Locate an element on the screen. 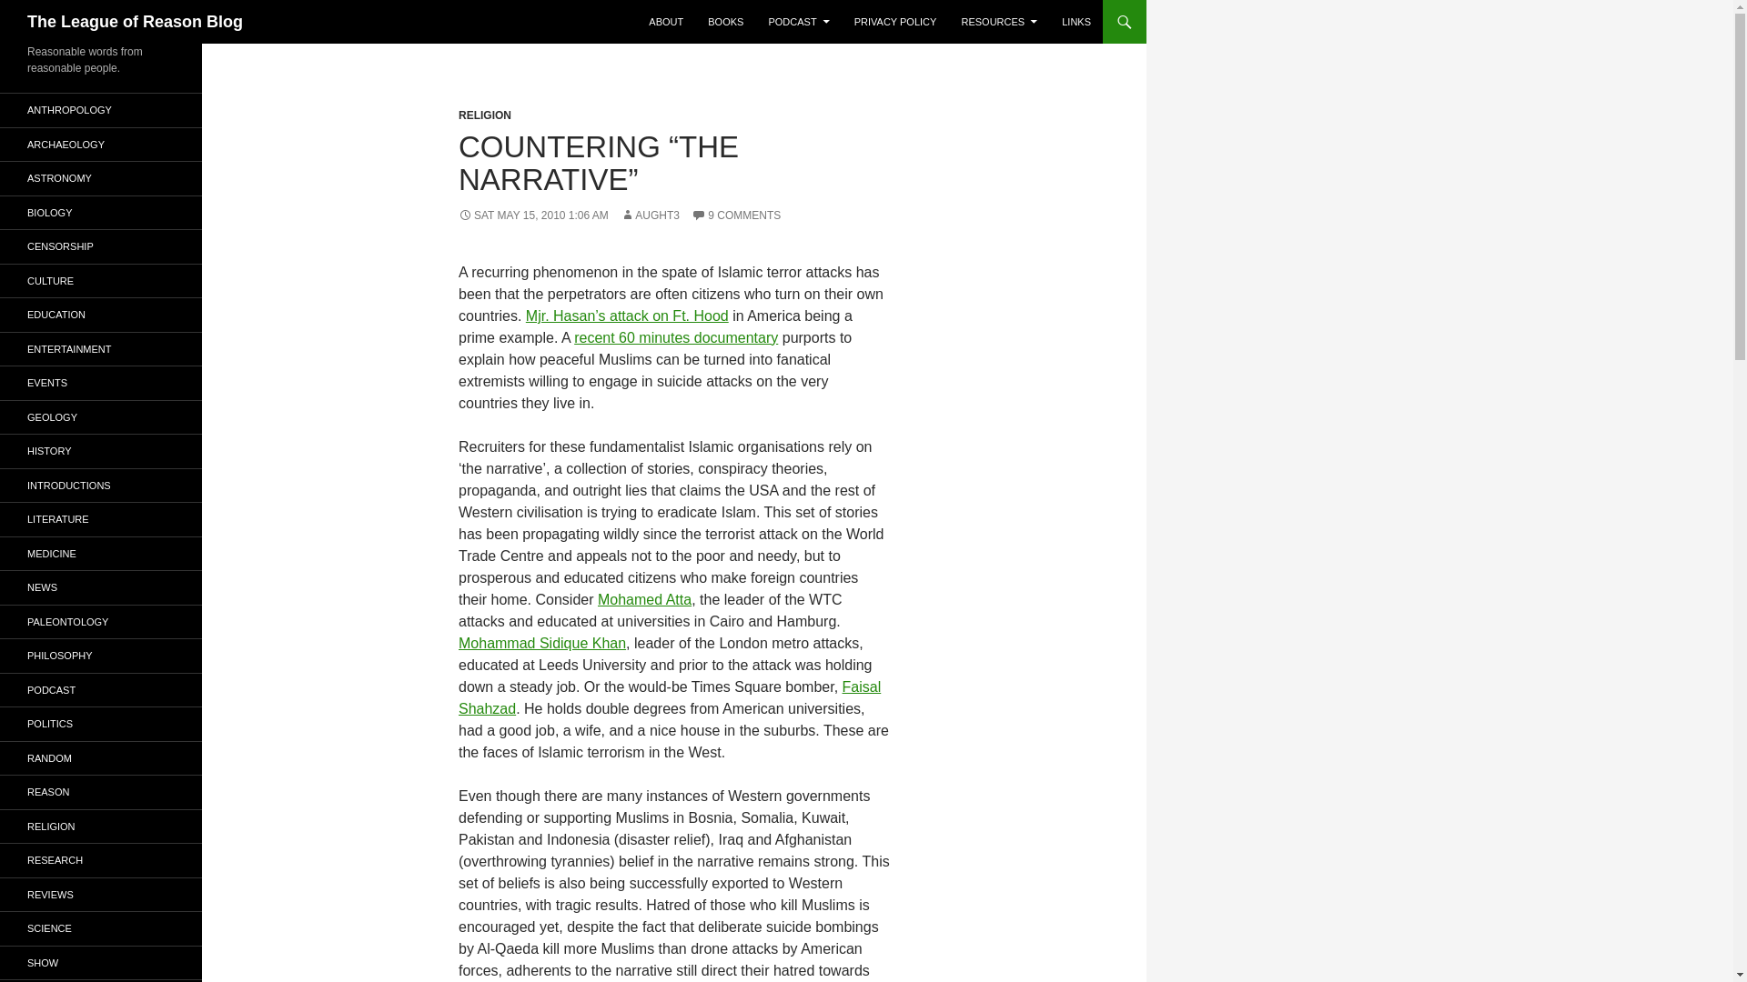  Mohamed Atta is located at coordinates (644, 600).